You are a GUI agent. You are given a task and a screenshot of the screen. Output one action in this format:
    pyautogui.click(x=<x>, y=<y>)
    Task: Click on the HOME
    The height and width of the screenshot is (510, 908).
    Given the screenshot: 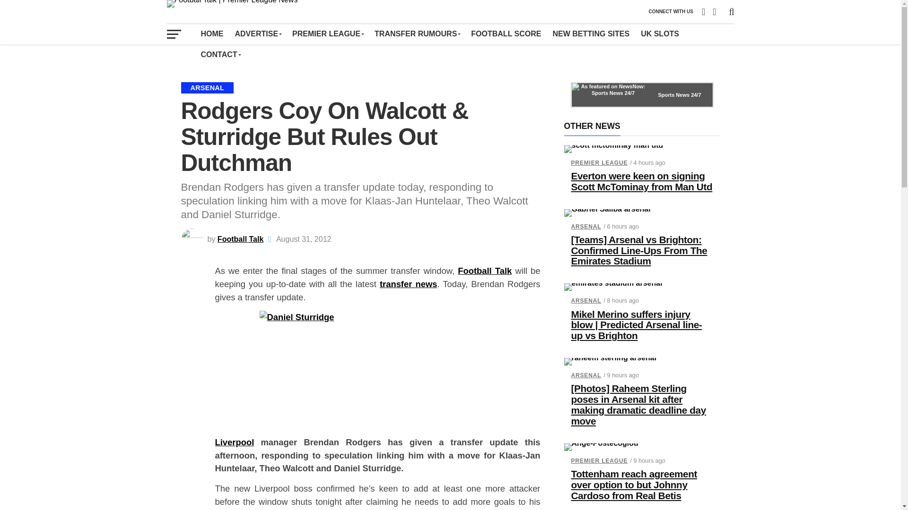 What is the action you would take?
    pyautogui.click(x=212, y=34)
    